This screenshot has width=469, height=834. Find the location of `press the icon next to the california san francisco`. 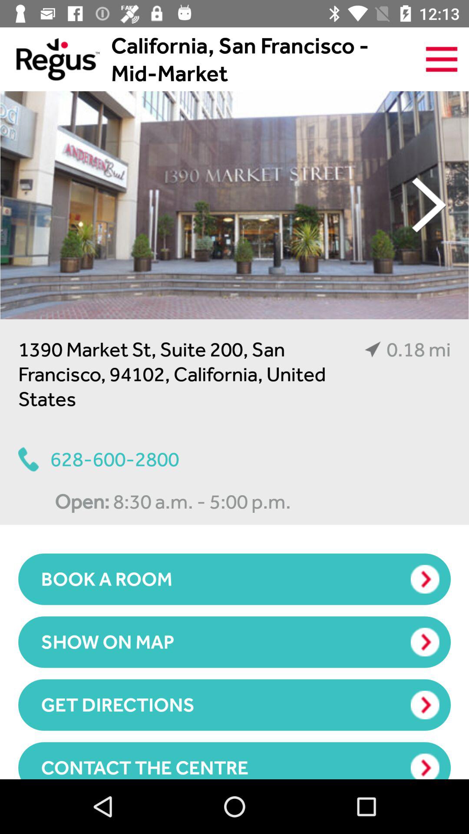

press the icon next to the california san francisco is located at coordinates (441, 59).